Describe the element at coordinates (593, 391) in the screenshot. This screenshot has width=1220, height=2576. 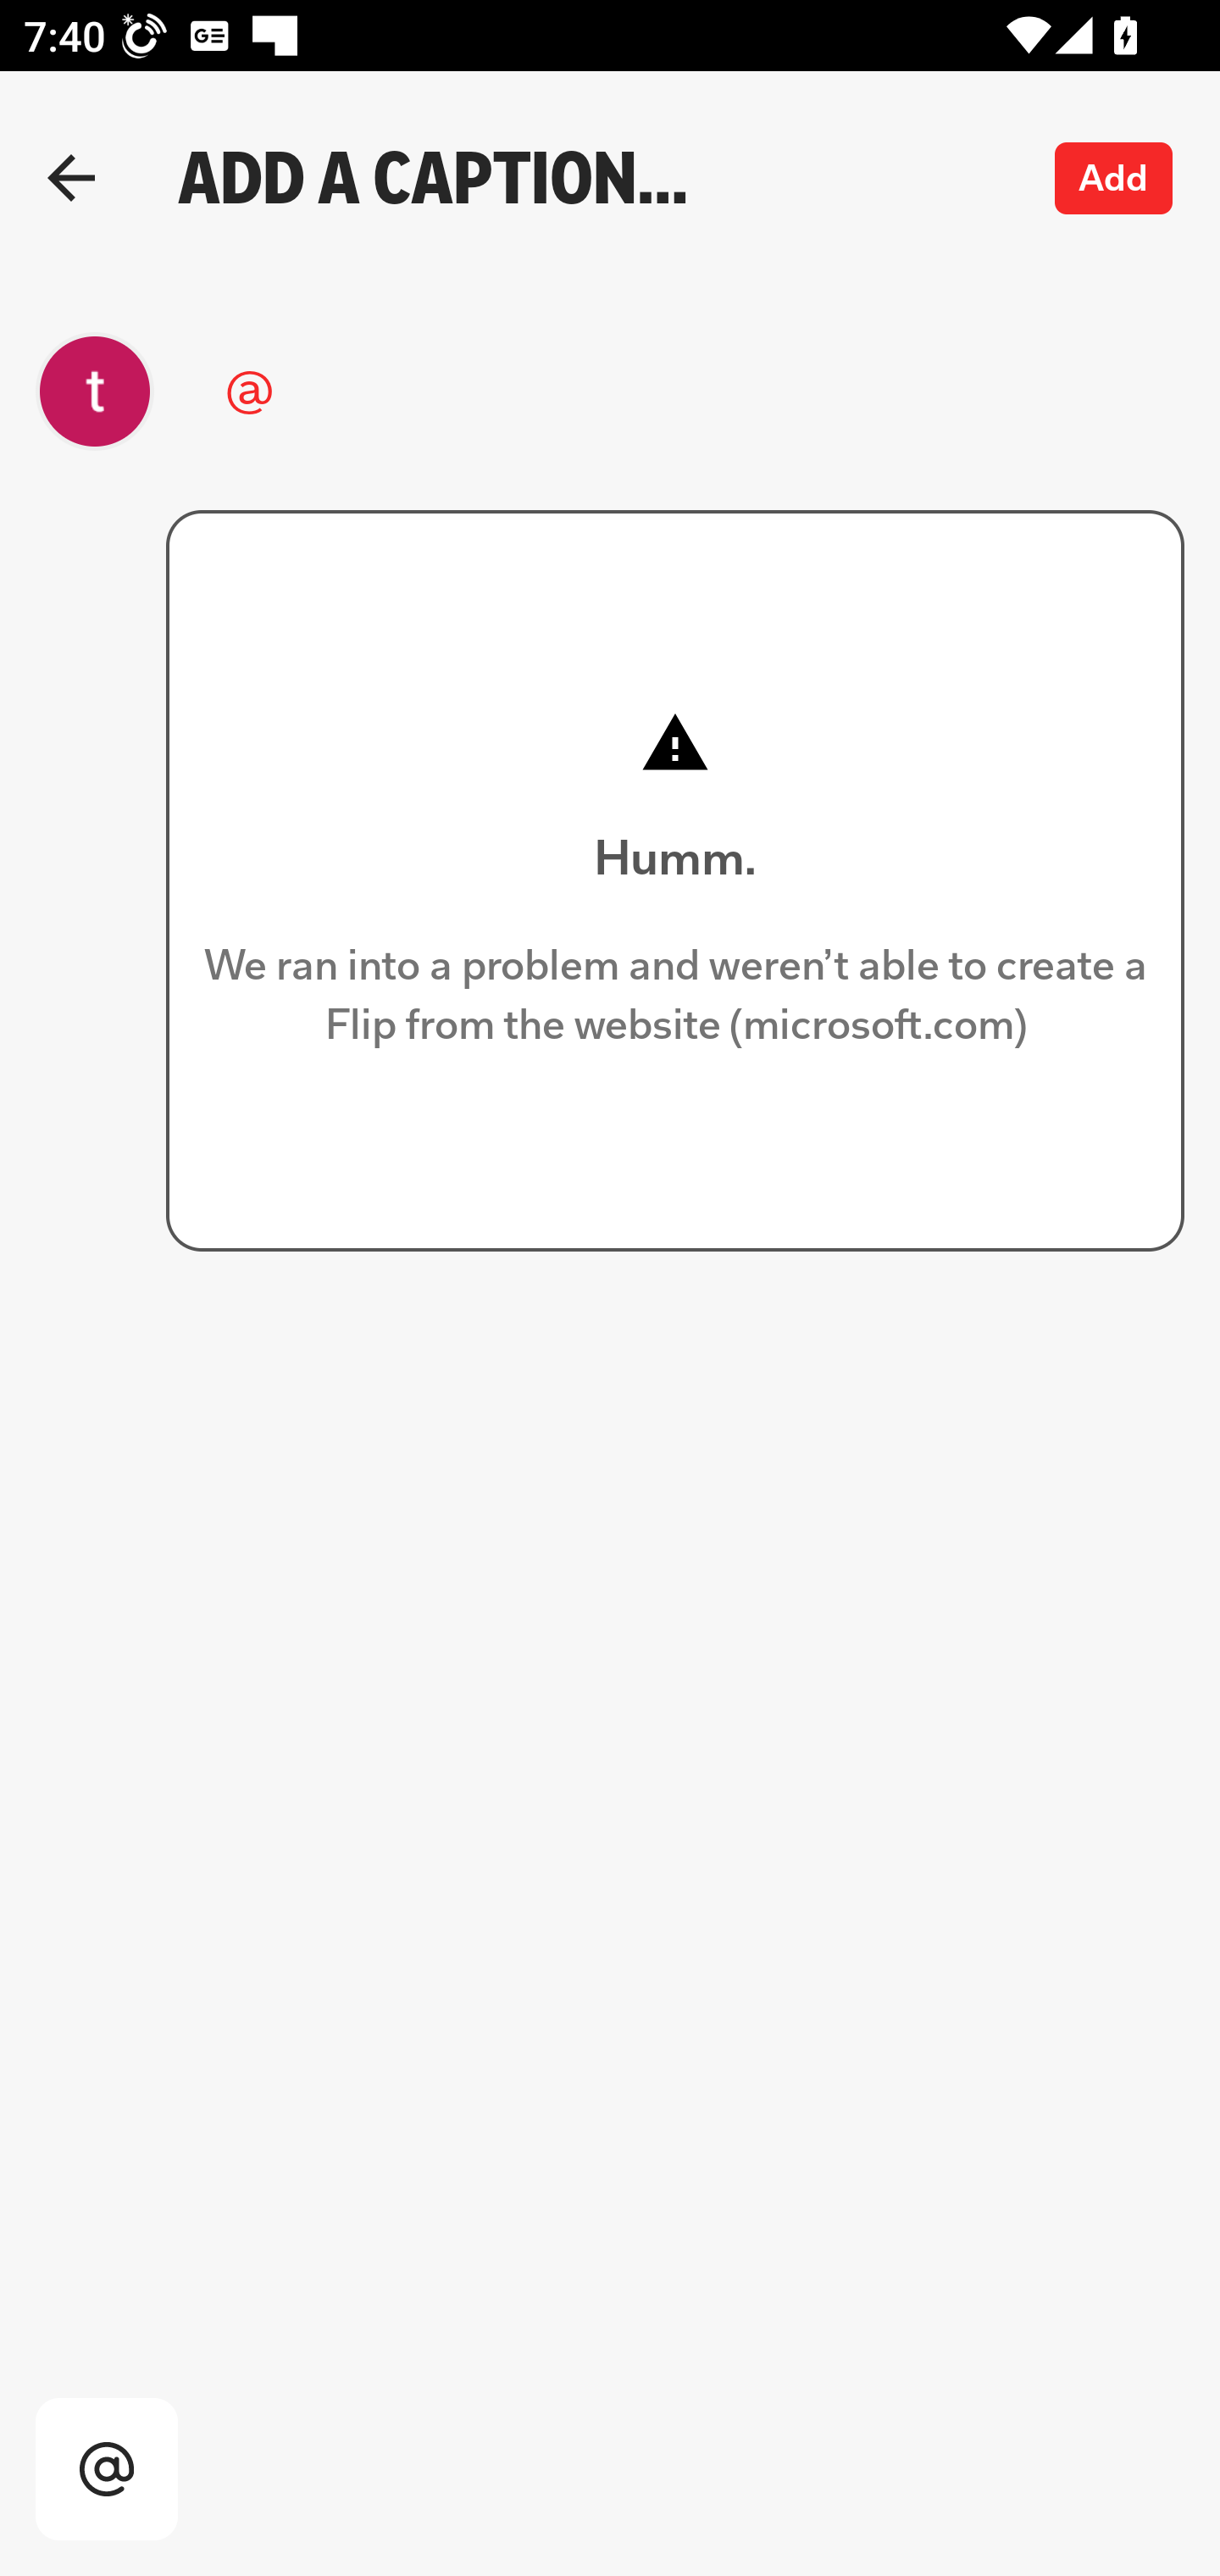
I see `@` at that location.